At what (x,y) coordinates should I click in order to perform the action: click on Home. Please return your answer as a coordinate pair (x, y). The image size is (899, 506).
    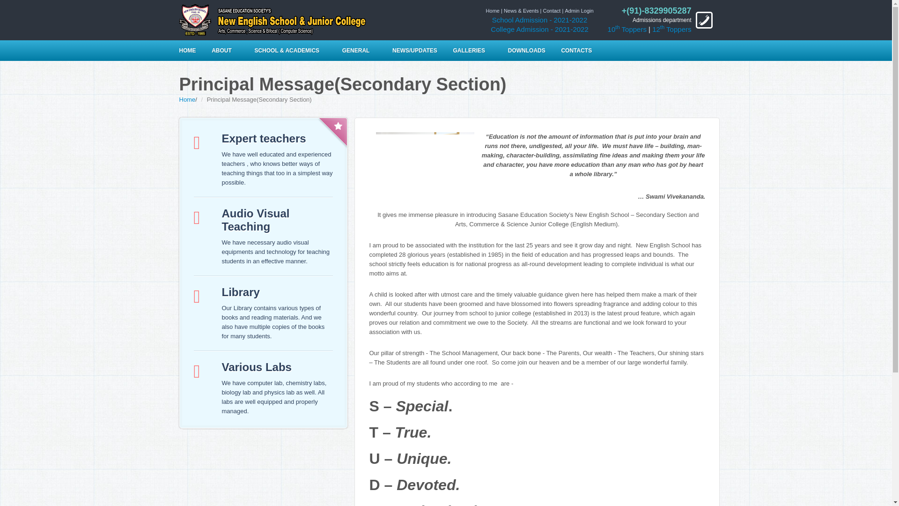
    Looking at the image, I should click on (493, 11).